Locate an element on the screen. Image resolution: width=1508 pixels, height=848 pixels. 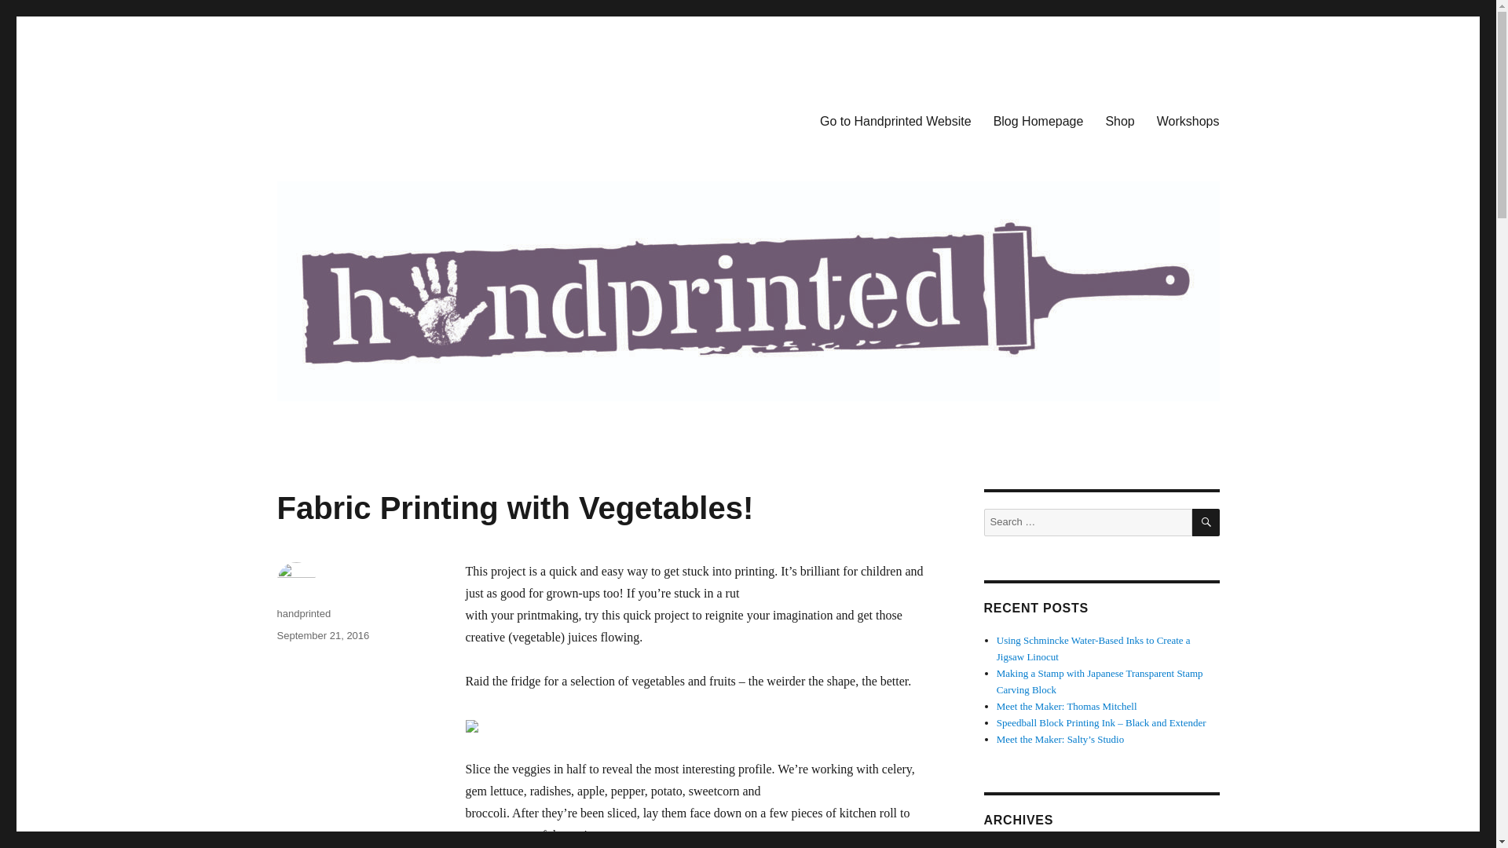
Using Schmincke Water-Based Inks to Create a Jigsaw Linocut is located at coordinates (1093, 648).